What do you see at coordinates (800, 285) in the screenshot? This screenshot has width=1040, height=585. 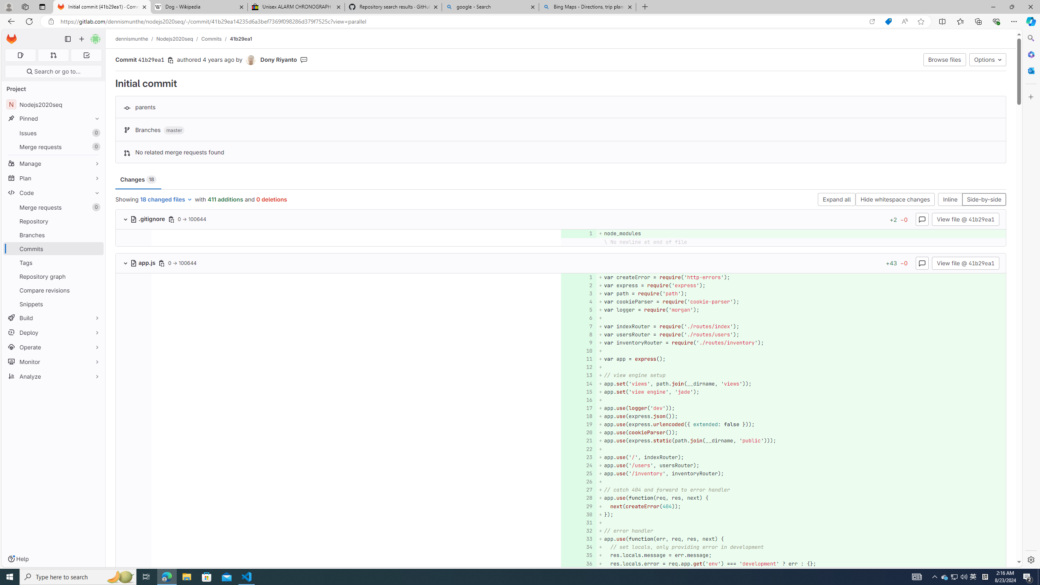 I see `+ var express = require('express'); ` at bounding box center [800, 285].